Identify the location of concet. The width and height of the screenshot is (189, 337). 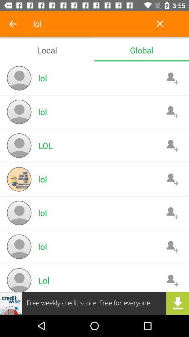
(172, 78).